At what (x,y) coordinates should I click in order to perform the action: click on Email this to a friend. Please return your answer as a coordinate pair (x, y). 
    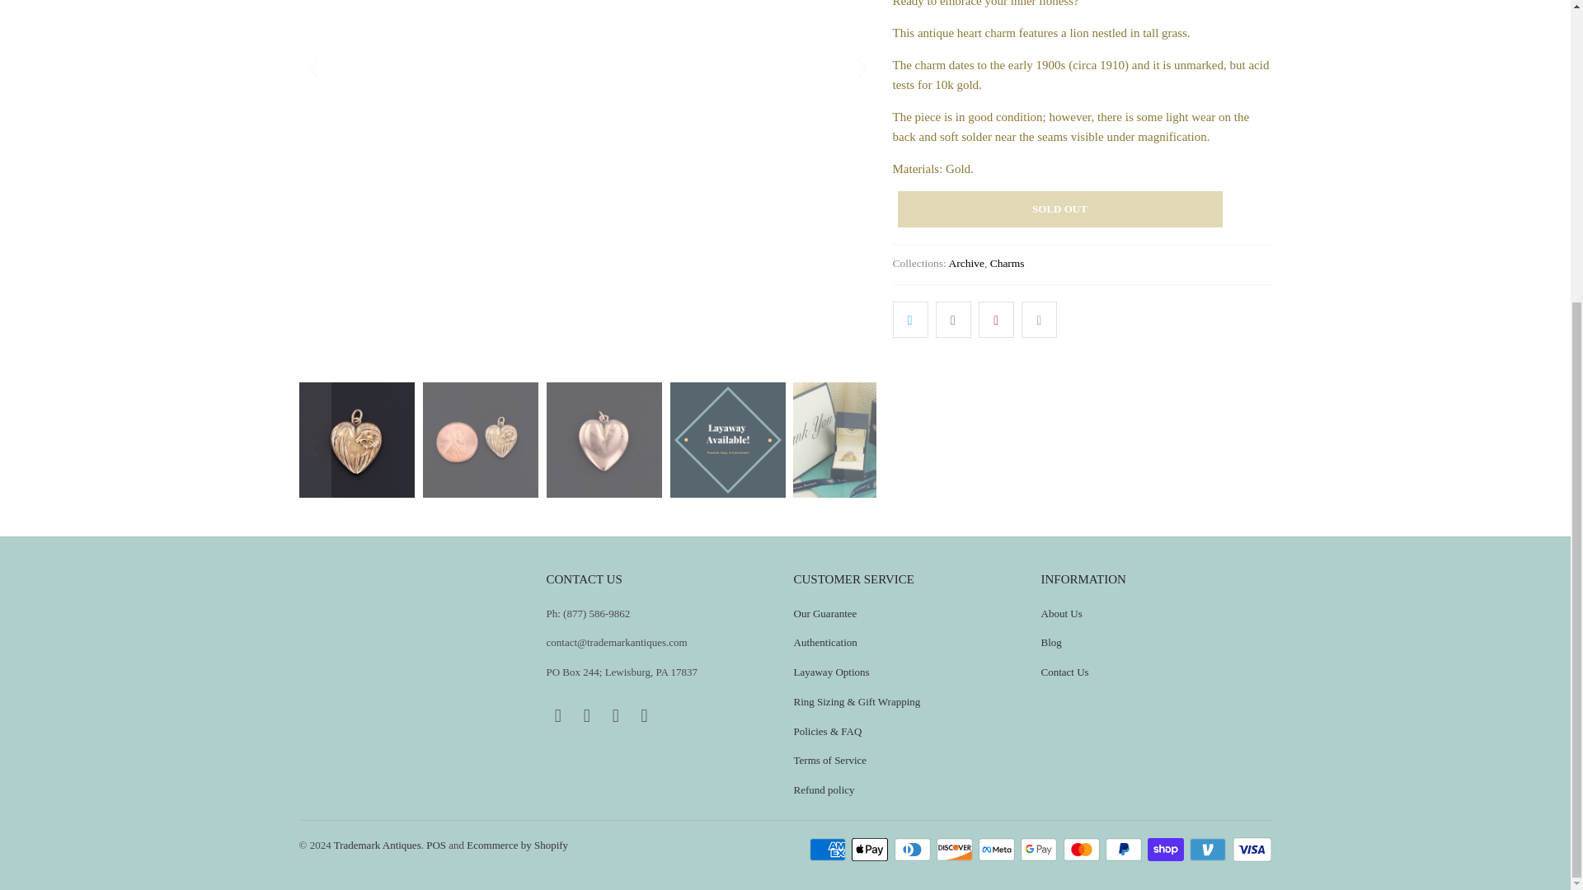
    Looking at the image, I should click on (1039, 320).